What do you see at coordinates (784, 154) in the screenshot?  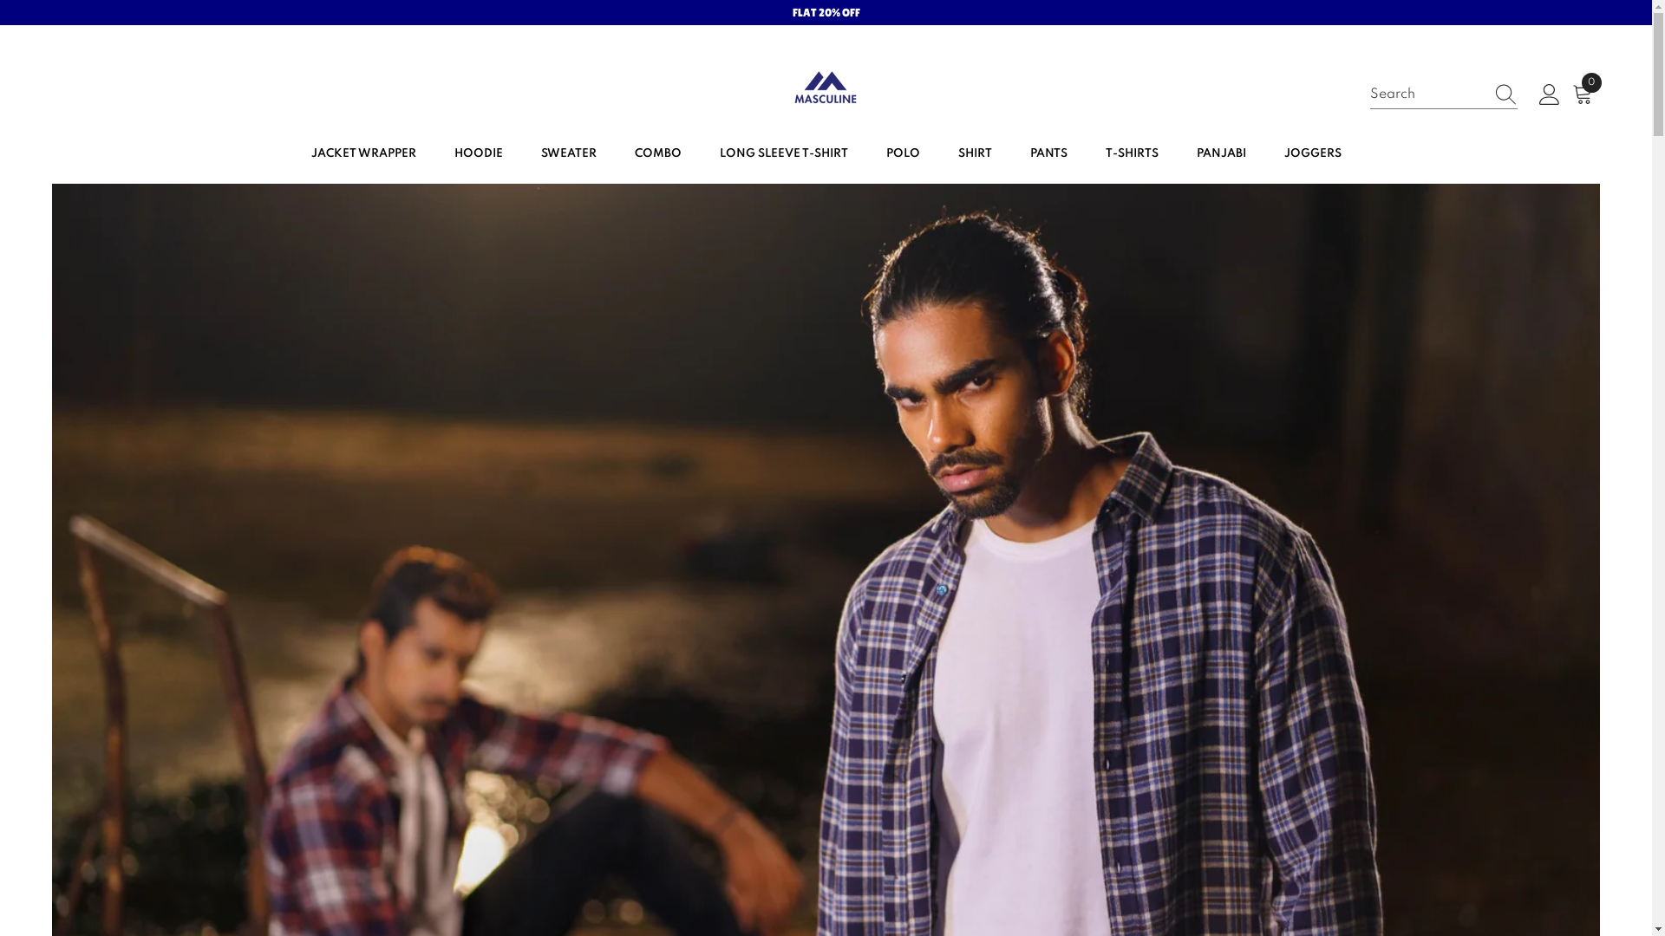 I see `LONG SLEEVE T-SHIRT` at bounding box center [784, 154].